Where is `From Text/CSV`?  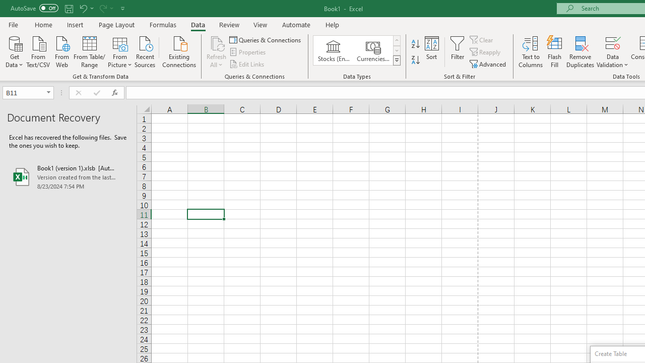 From Text/CSV is located at coordinates (38, 51).